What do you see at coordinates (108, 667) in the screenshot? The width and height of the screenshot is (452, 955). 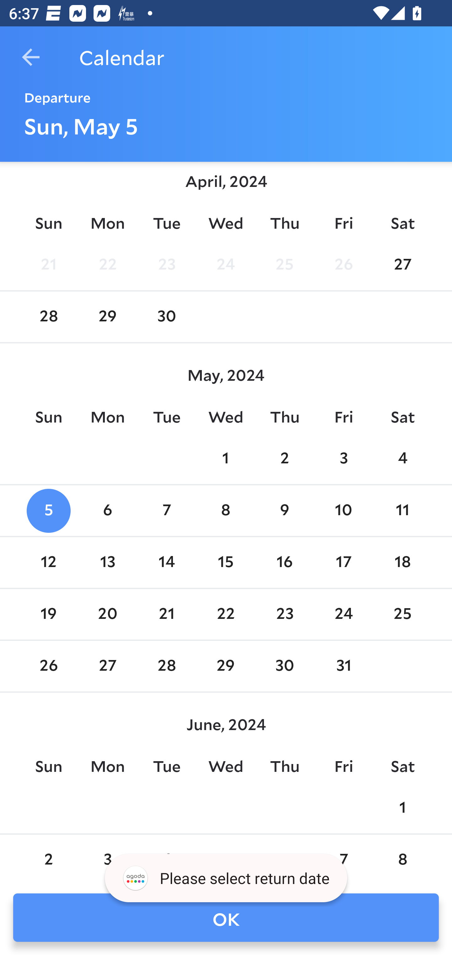 I see `27` at bounding box center [108, 667].